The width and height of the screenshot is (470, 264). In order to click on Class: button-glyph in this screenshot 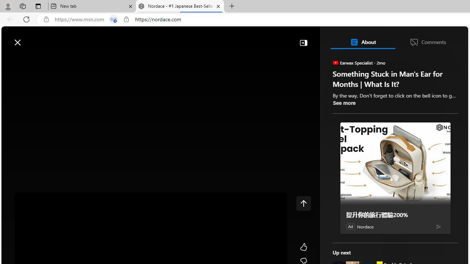, I will do `click(11, 59)`.